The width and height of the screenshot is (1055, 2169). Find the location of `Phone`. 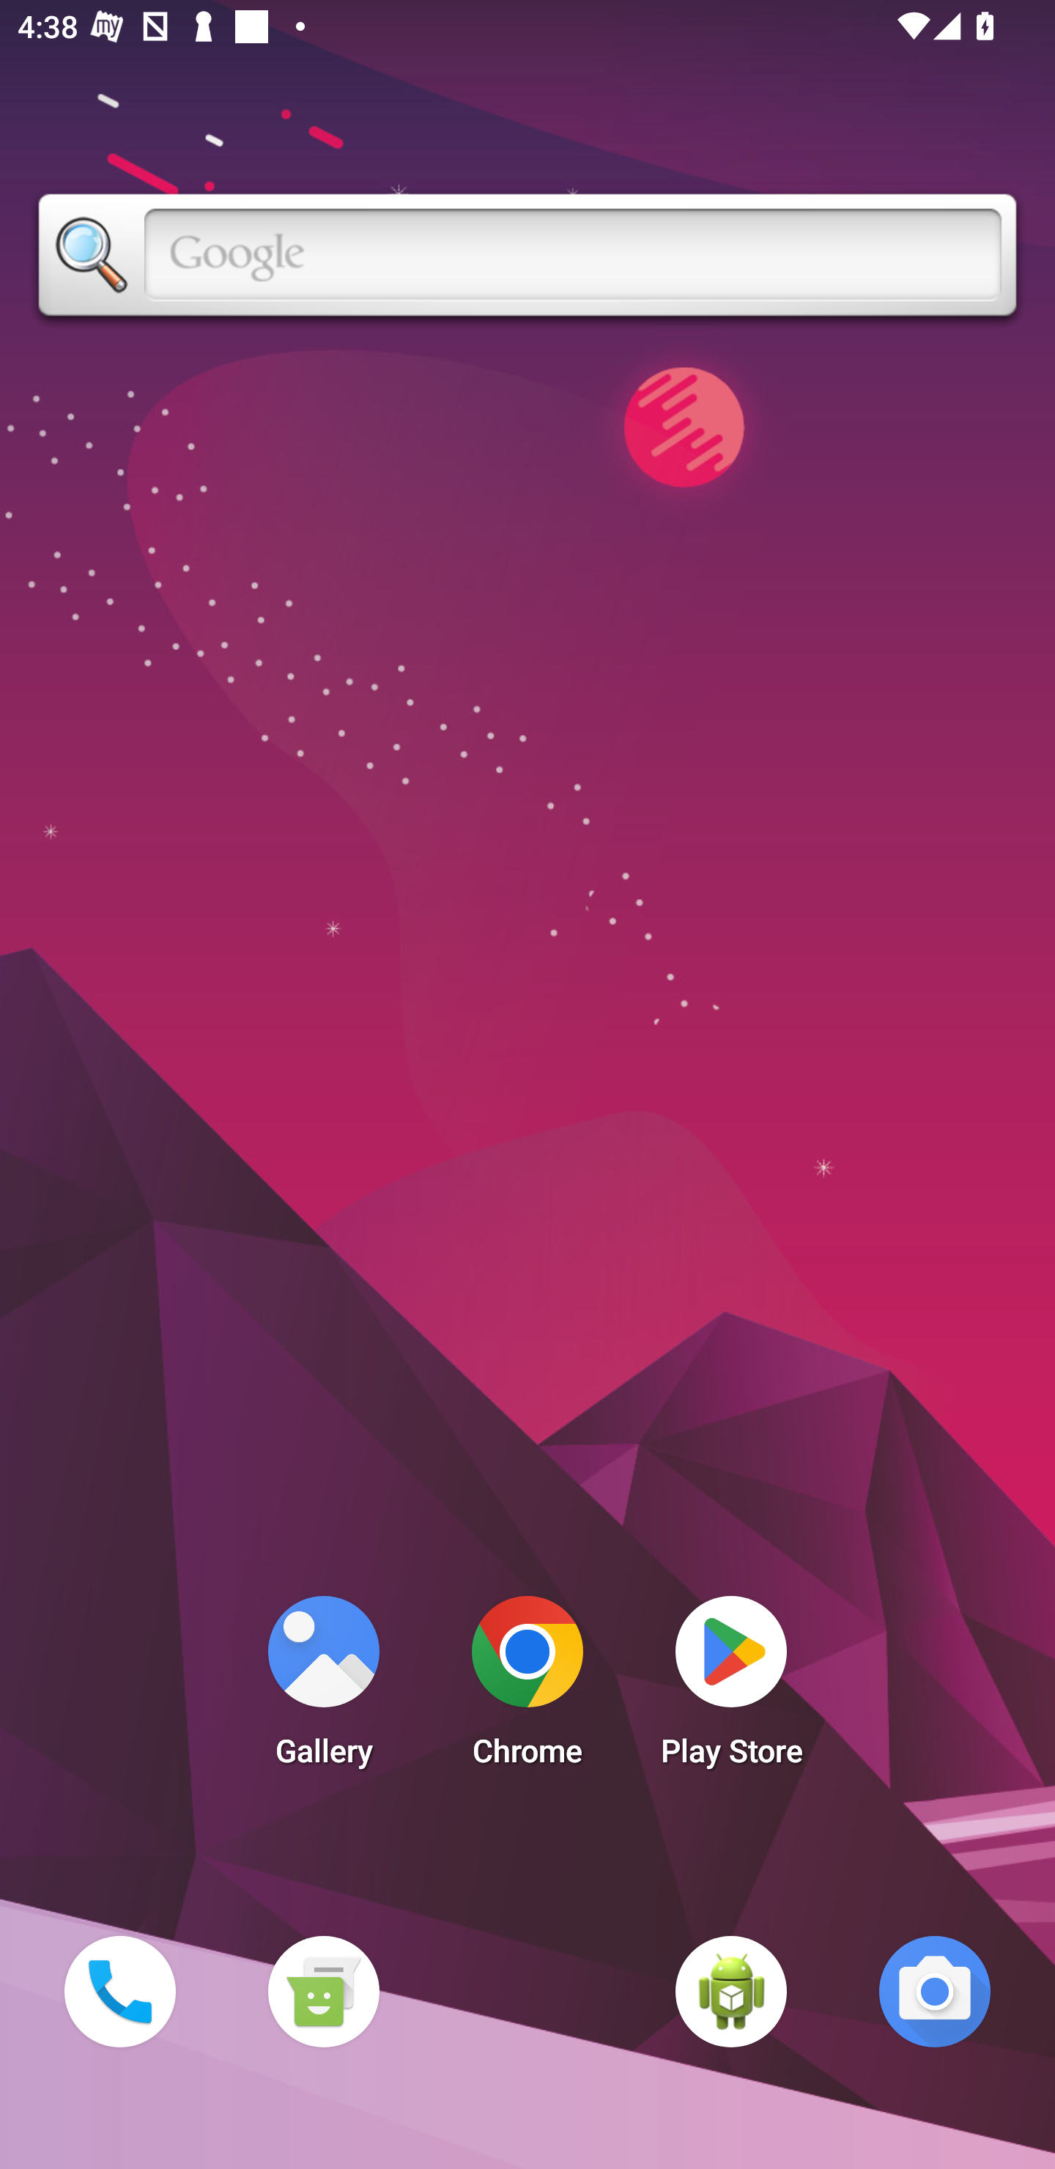

Phone is located at coordinates (119, 1991).